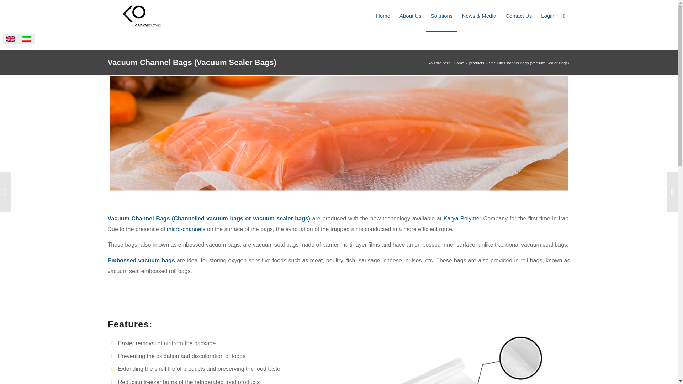 This screenshot has width=683, height=384. What do you see at coordinates (459, 63) in the screenshot?
I see `Karya Polymer` at bounding box center [459, 63].